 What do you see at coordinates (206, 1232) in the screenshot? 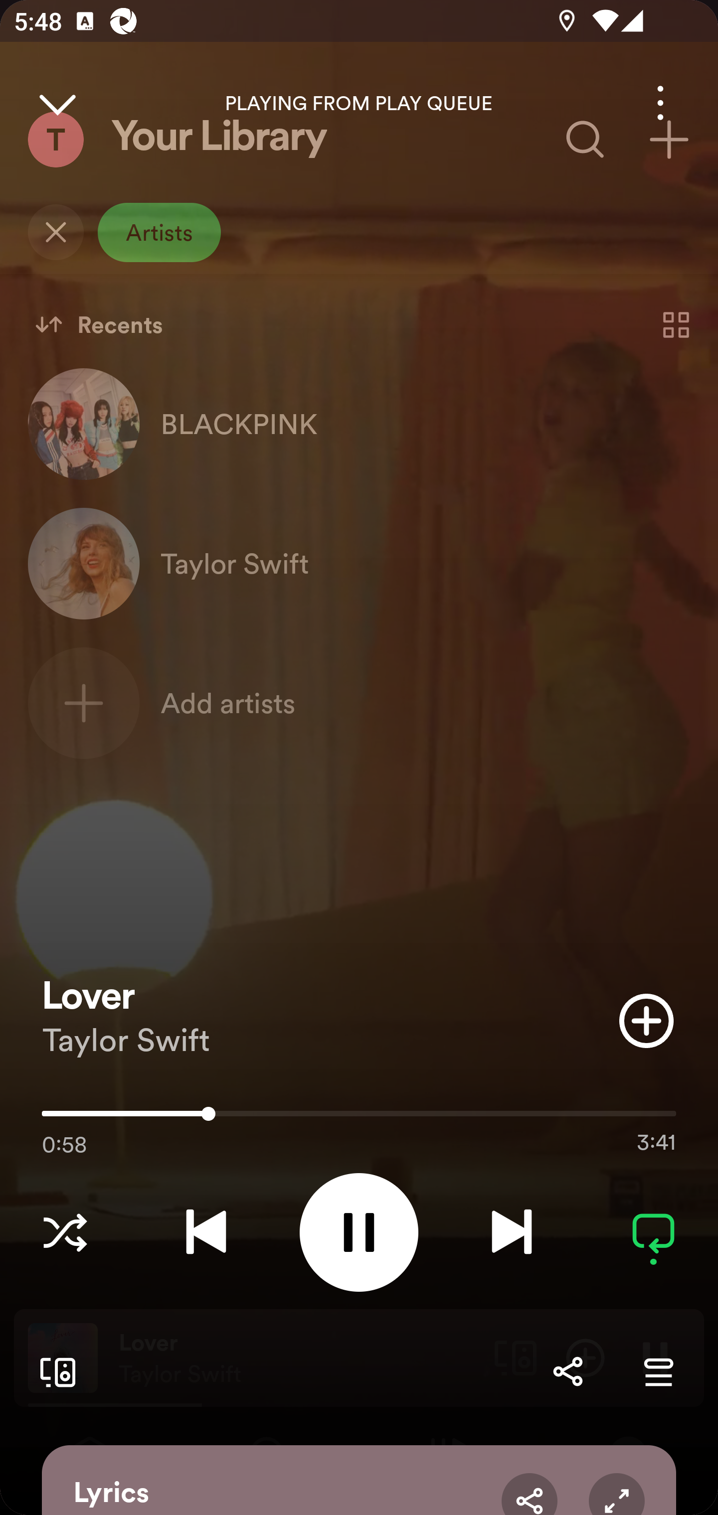
I see `Previous` at bounding box center [206, 1232].